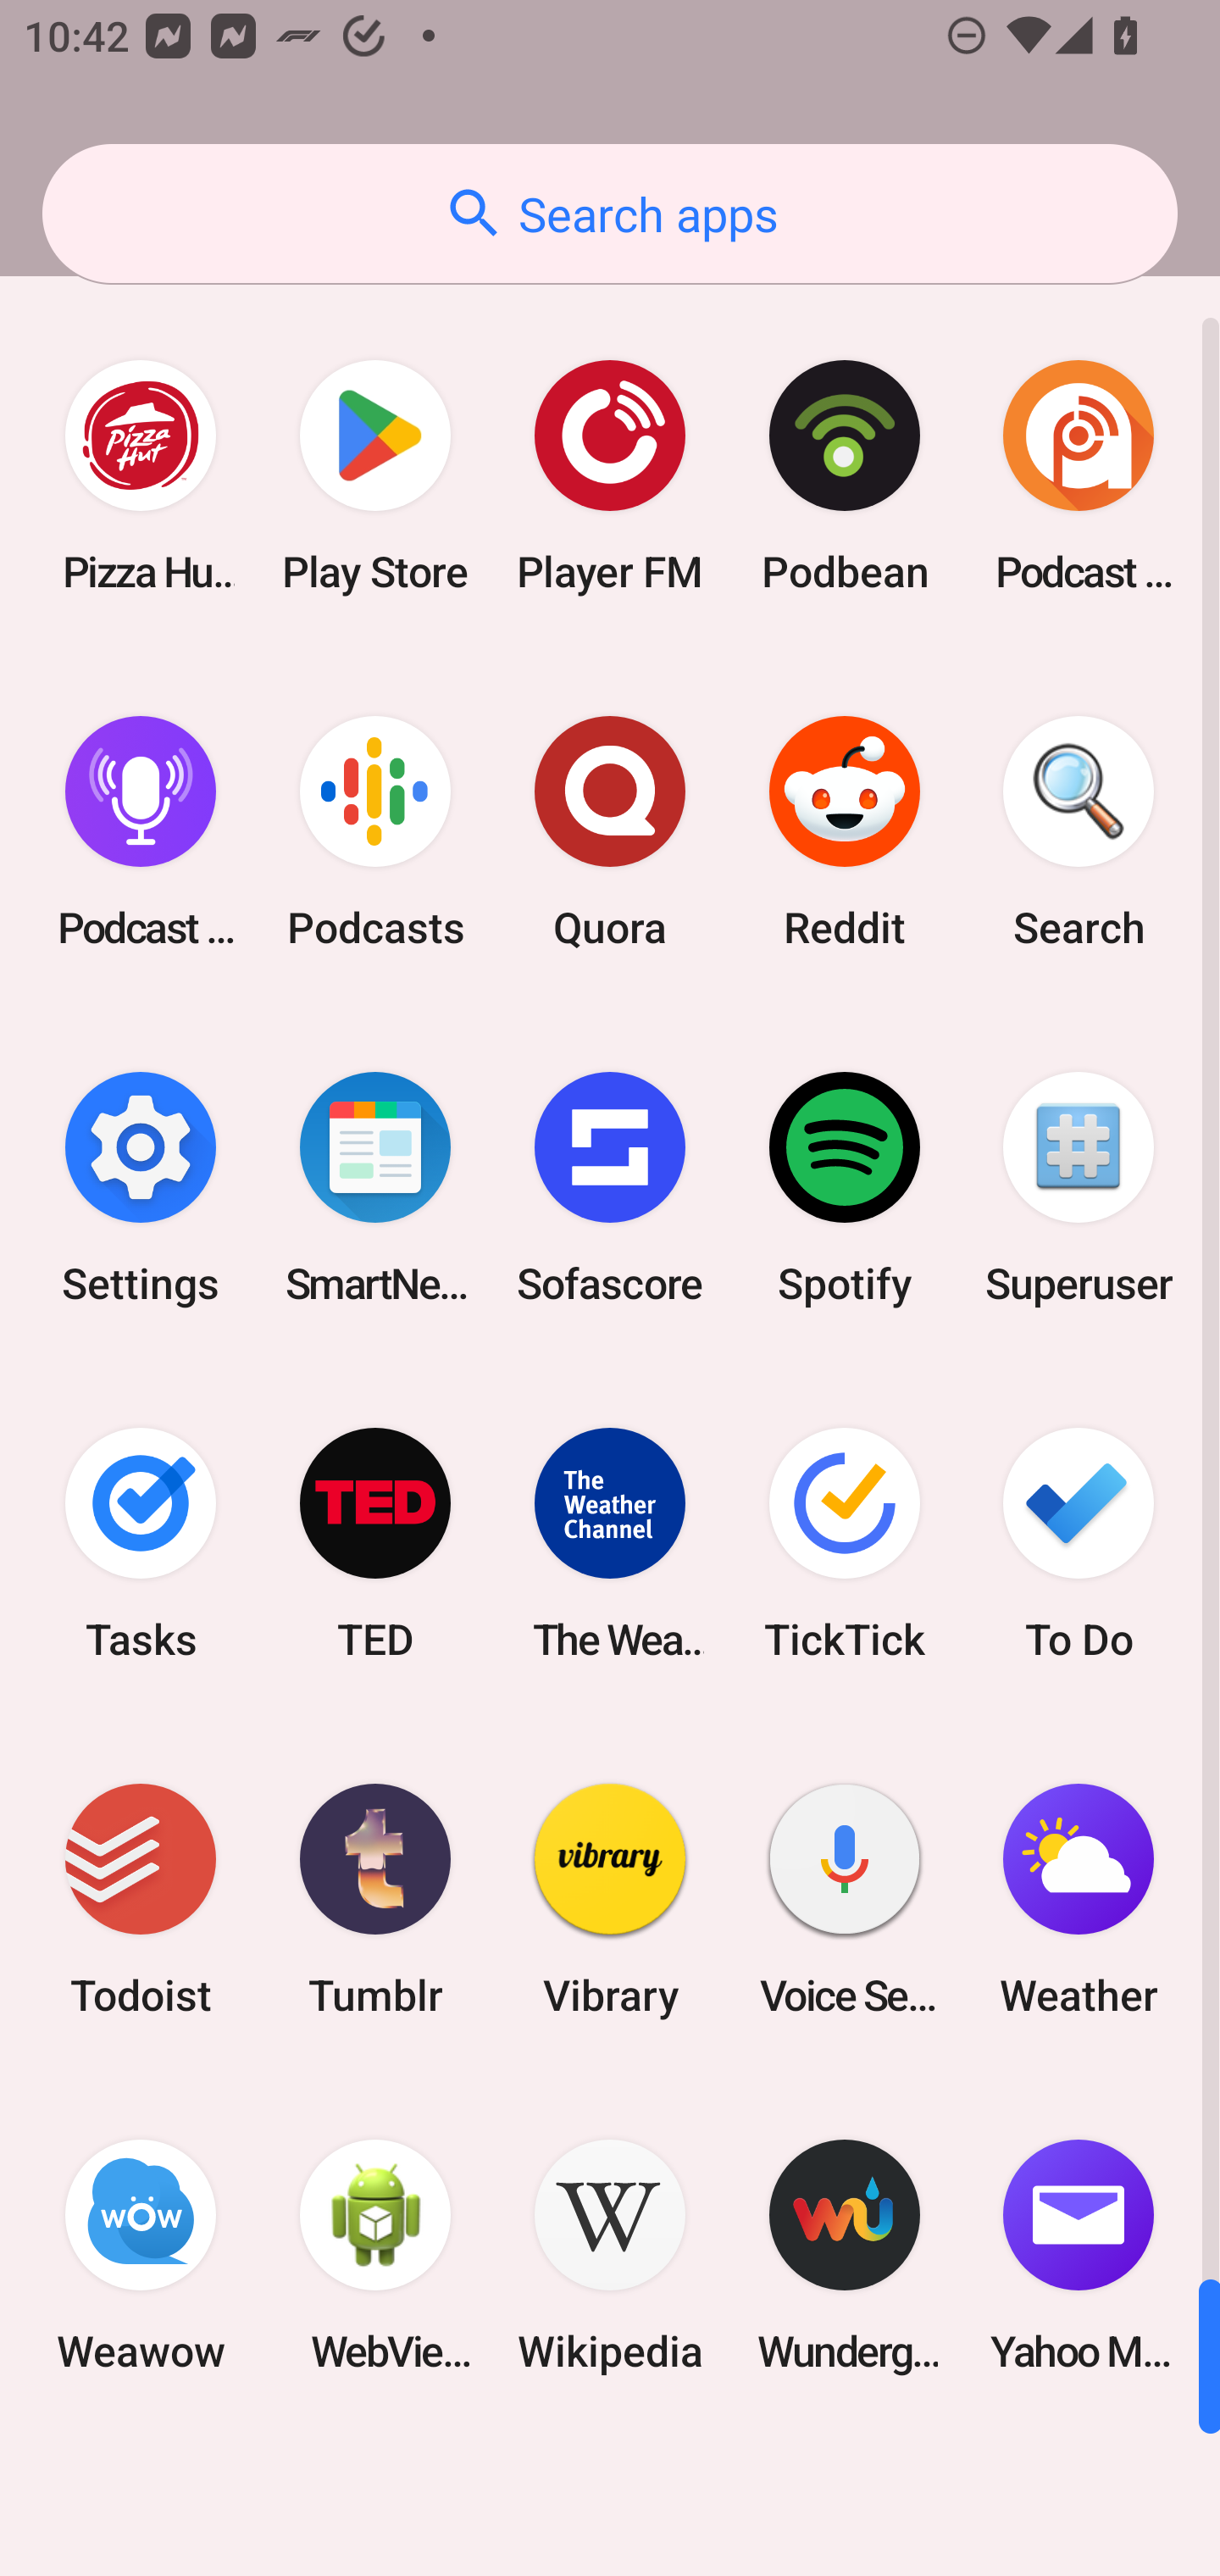 The height and width of the screenshot is (2576, 1220). I want to click on Pizza Hut HK & Macau, so click(141, 476).